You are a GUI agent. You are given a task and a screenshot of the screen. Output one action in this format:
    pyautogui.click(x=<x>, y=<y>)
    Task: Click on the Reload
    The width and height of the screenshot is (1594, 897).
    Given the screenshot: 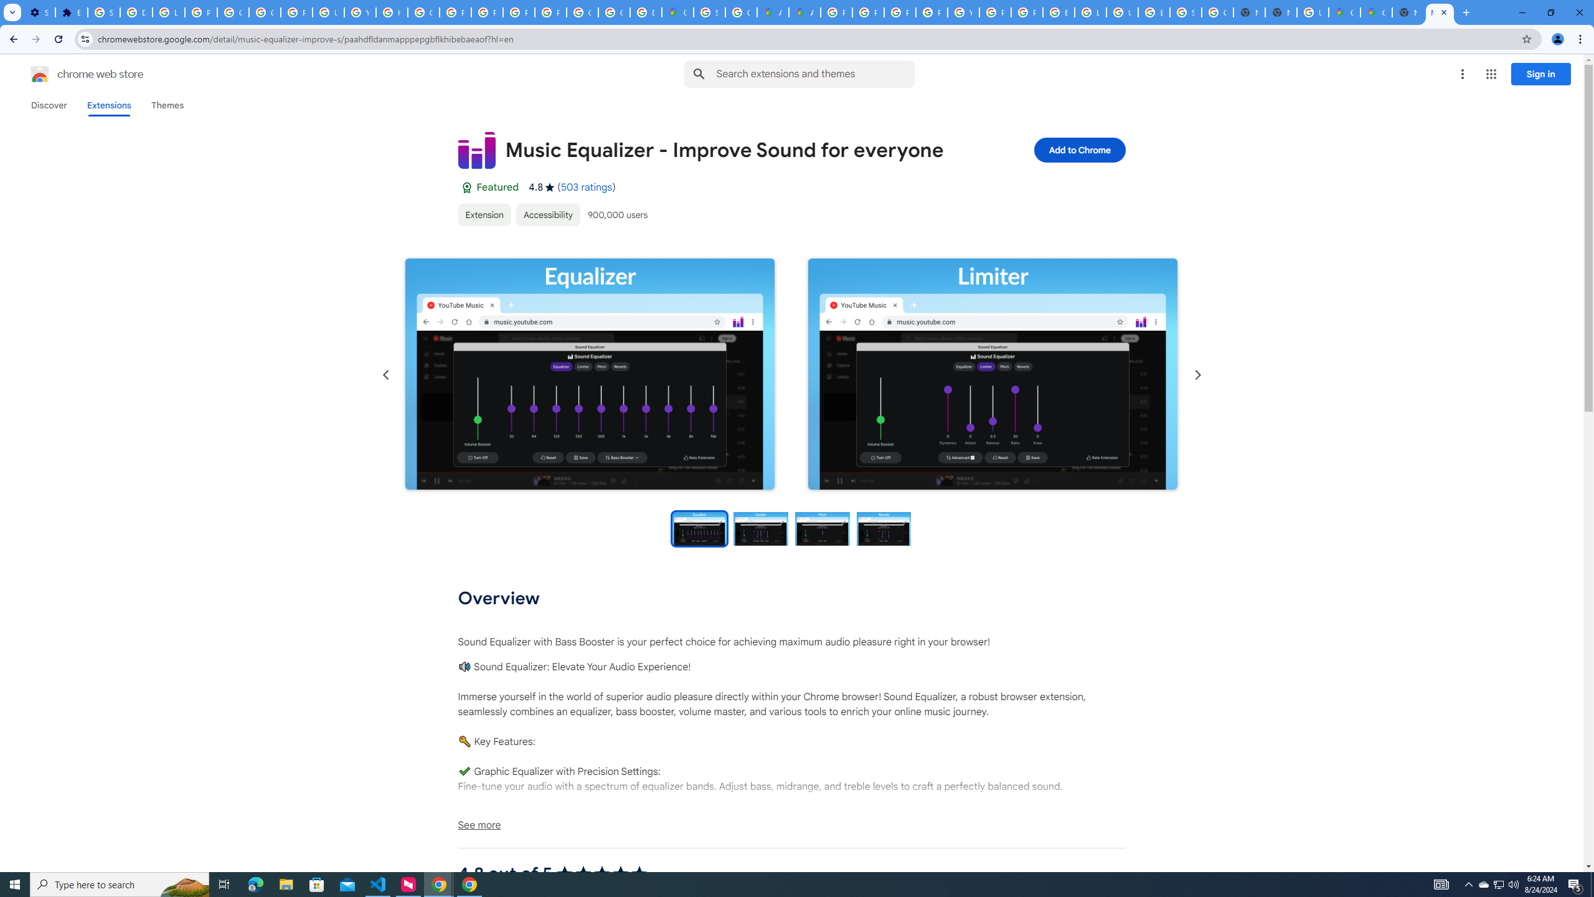 What is the action you would take?
    pyautogui.click(x=58, y=39)
    